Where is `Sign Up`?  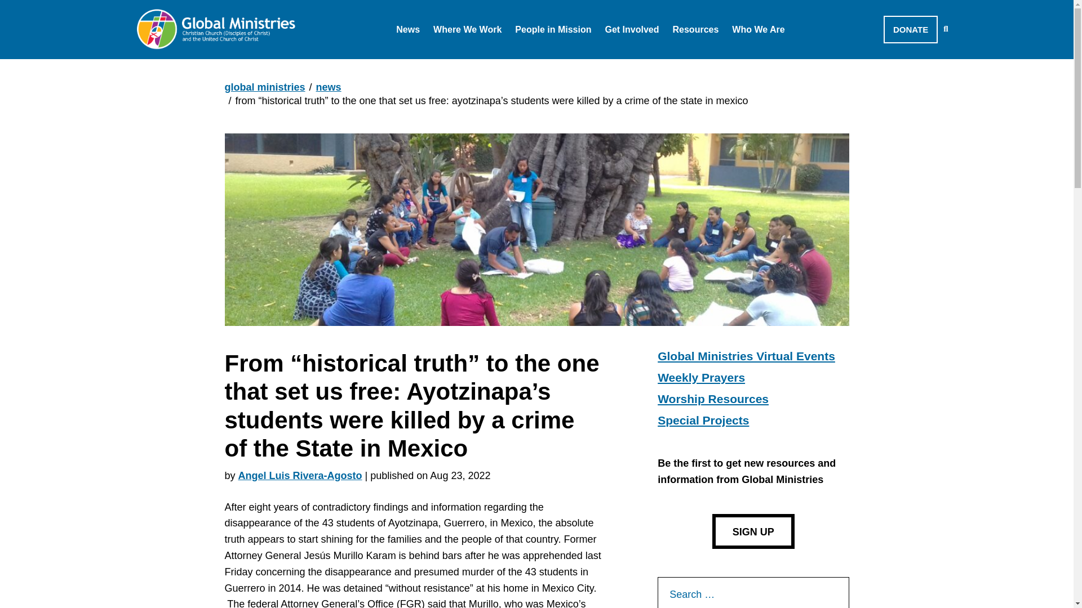 Sign Up is located at coordinates (753, 531).